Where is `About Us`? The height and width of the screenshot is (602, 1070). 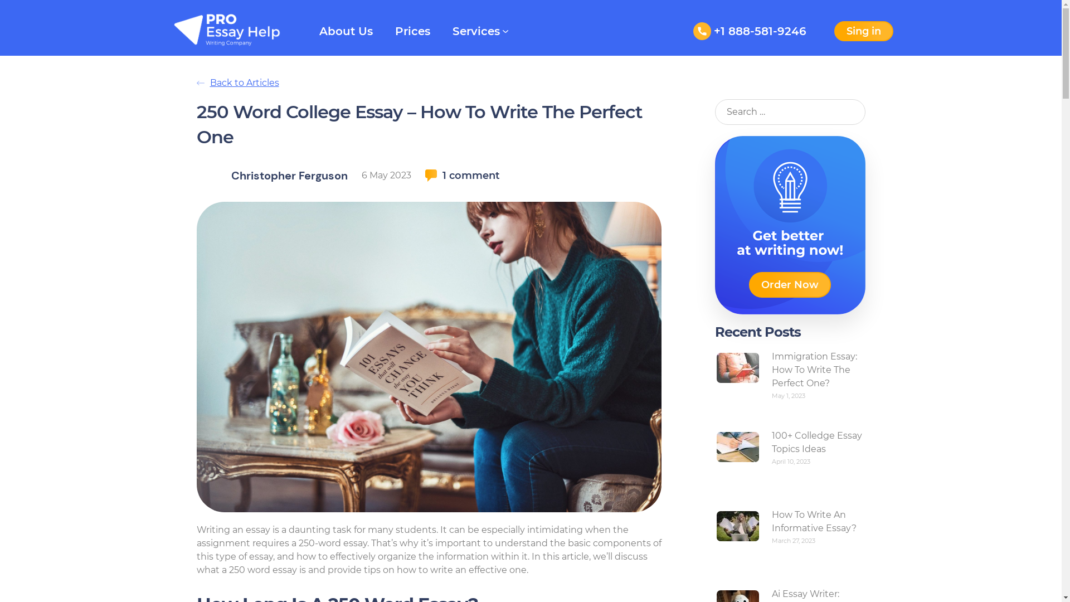 About Us is located at coordinates (346, 31).